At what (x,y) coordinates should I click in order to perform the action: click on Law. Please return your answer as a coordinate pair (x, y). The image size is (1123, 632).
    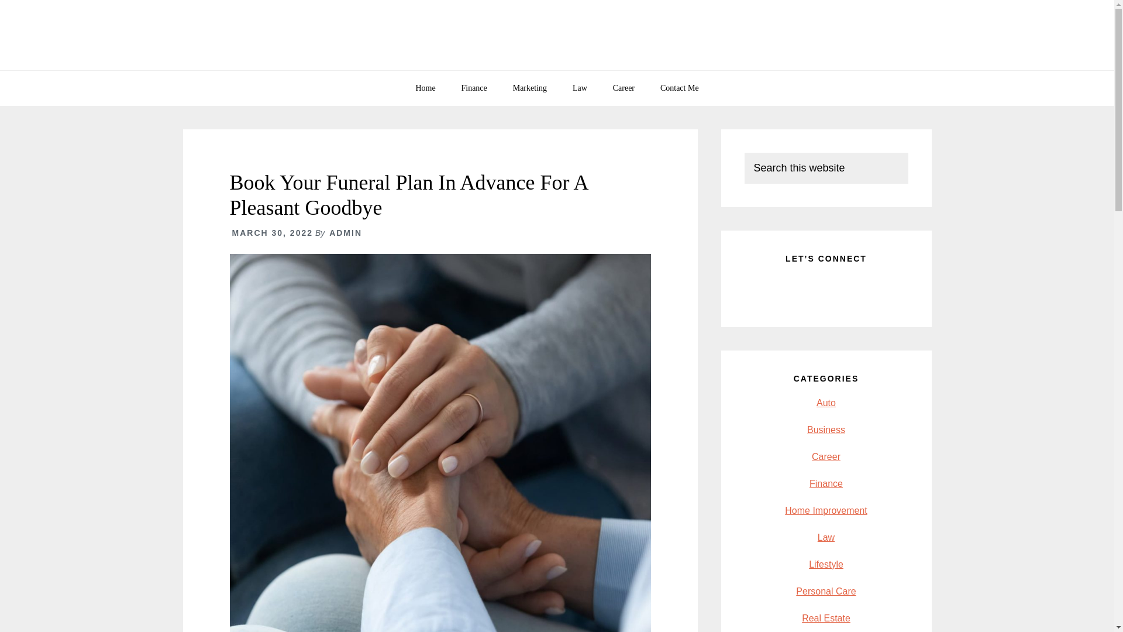
    Looking at the image, I should click on (826, 537).